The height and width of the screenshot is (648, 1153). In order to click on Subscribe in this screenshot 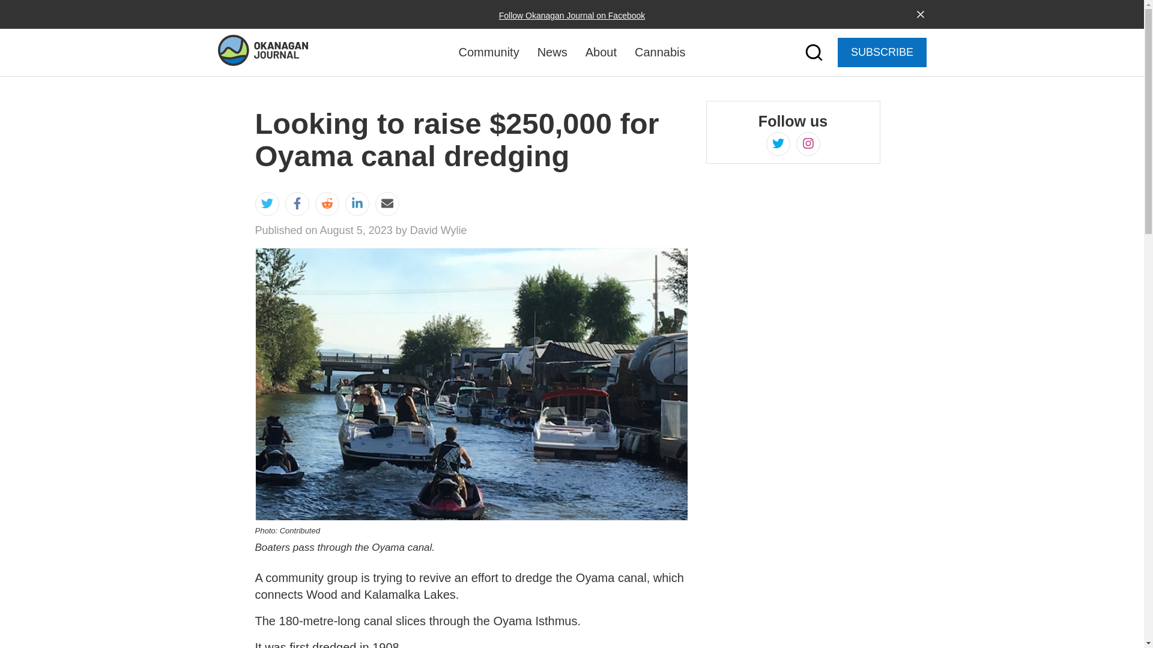, I will do `click(486, 376)`.